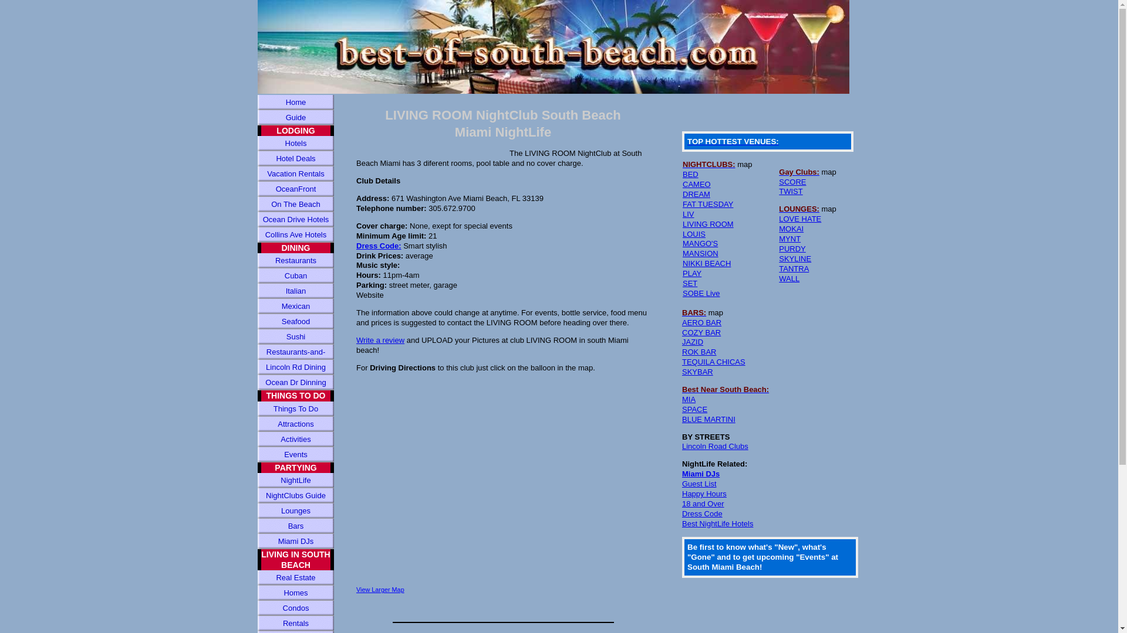 The height and width of the screenshot is (633, 1127). What do you see at coordinates (296, 439) in the screenshot?
I see `Activities` at bounding box center [296, 439].